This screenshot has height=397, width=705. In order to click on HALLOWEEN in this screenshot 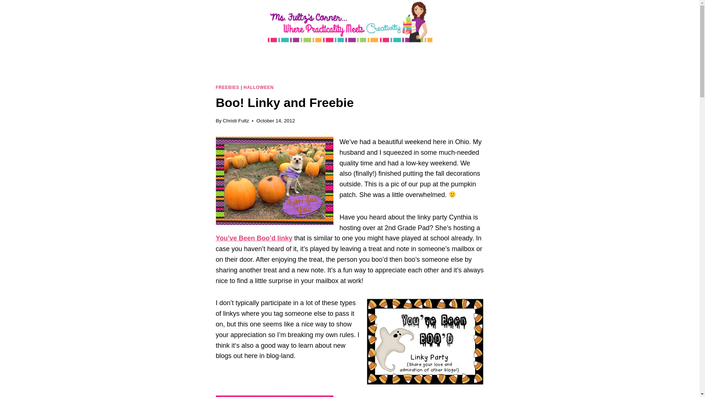, I will do `click(258, 87)`.